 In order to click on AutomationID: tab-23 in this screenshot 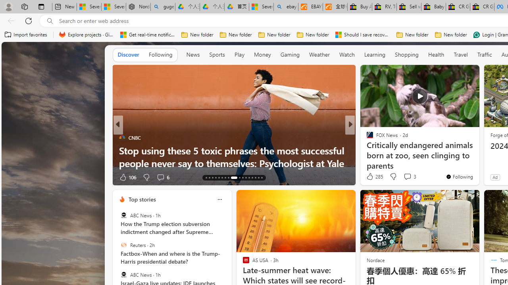, I will do `click(242, 177)`.